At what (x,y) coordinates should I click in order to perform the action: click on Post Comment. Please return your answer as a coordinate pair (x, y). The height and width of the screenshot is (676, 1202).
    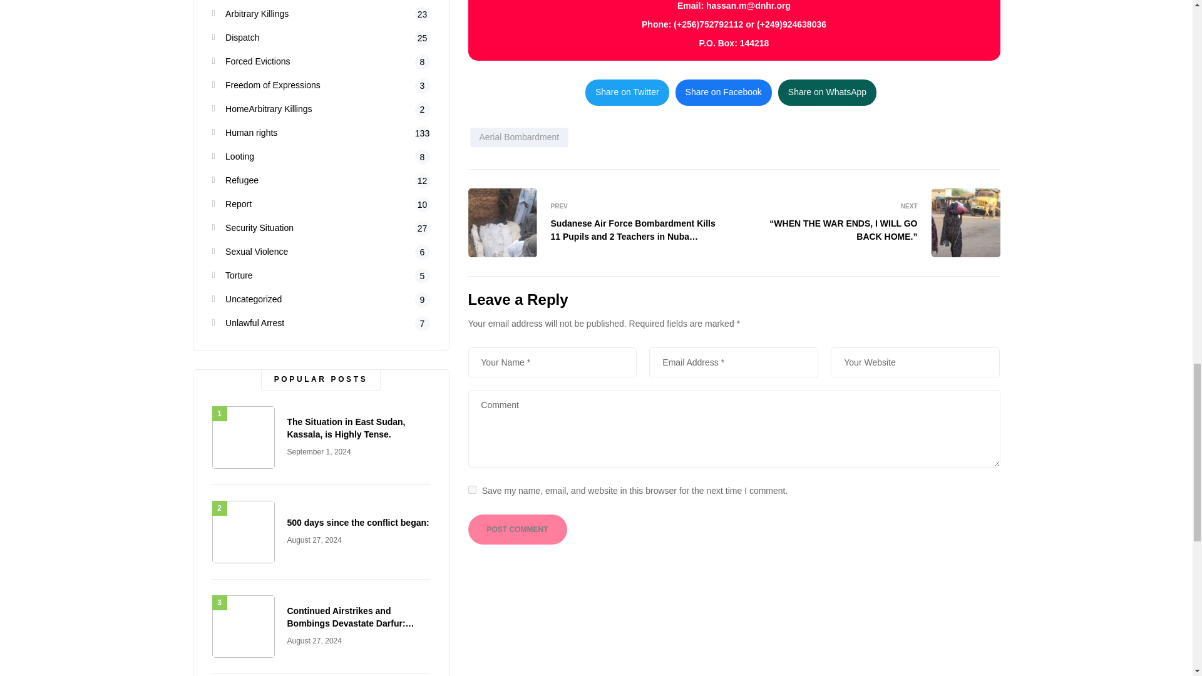
    Looking at the image, I should click on (518, 530).